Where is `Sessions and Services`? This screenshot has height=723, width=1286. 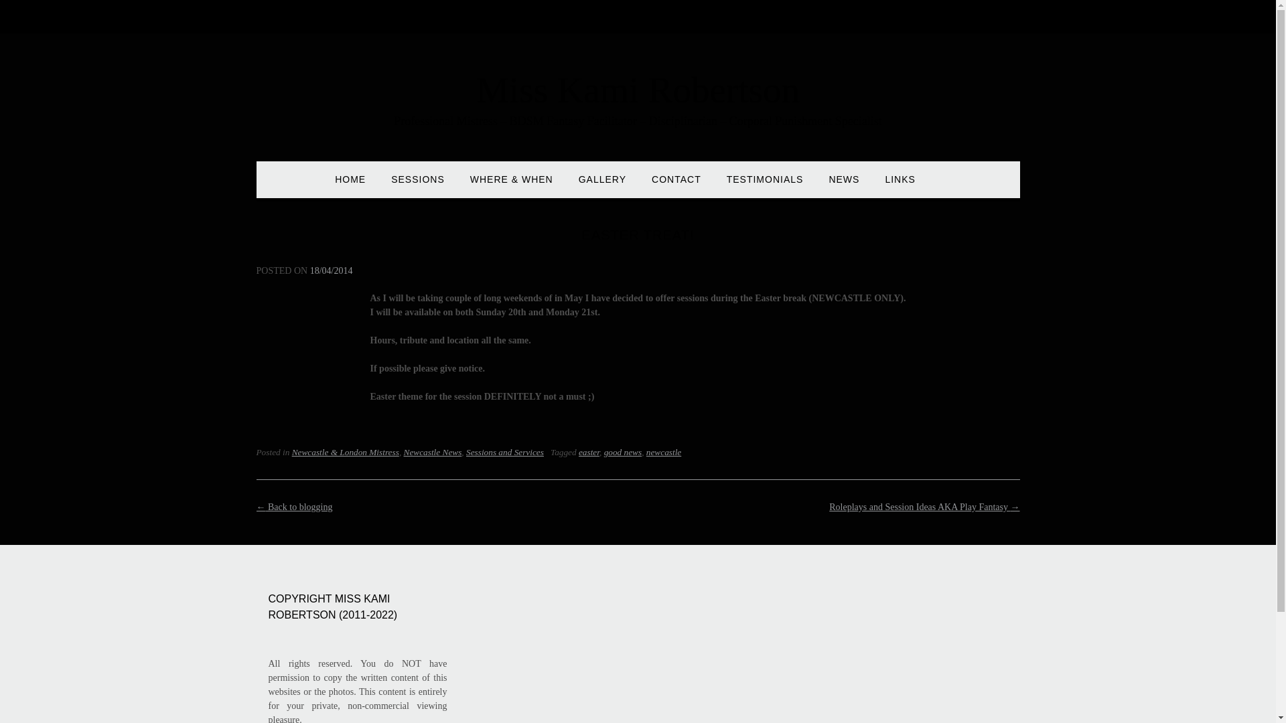
Sessions and Services is located at coordinates (505, 452).